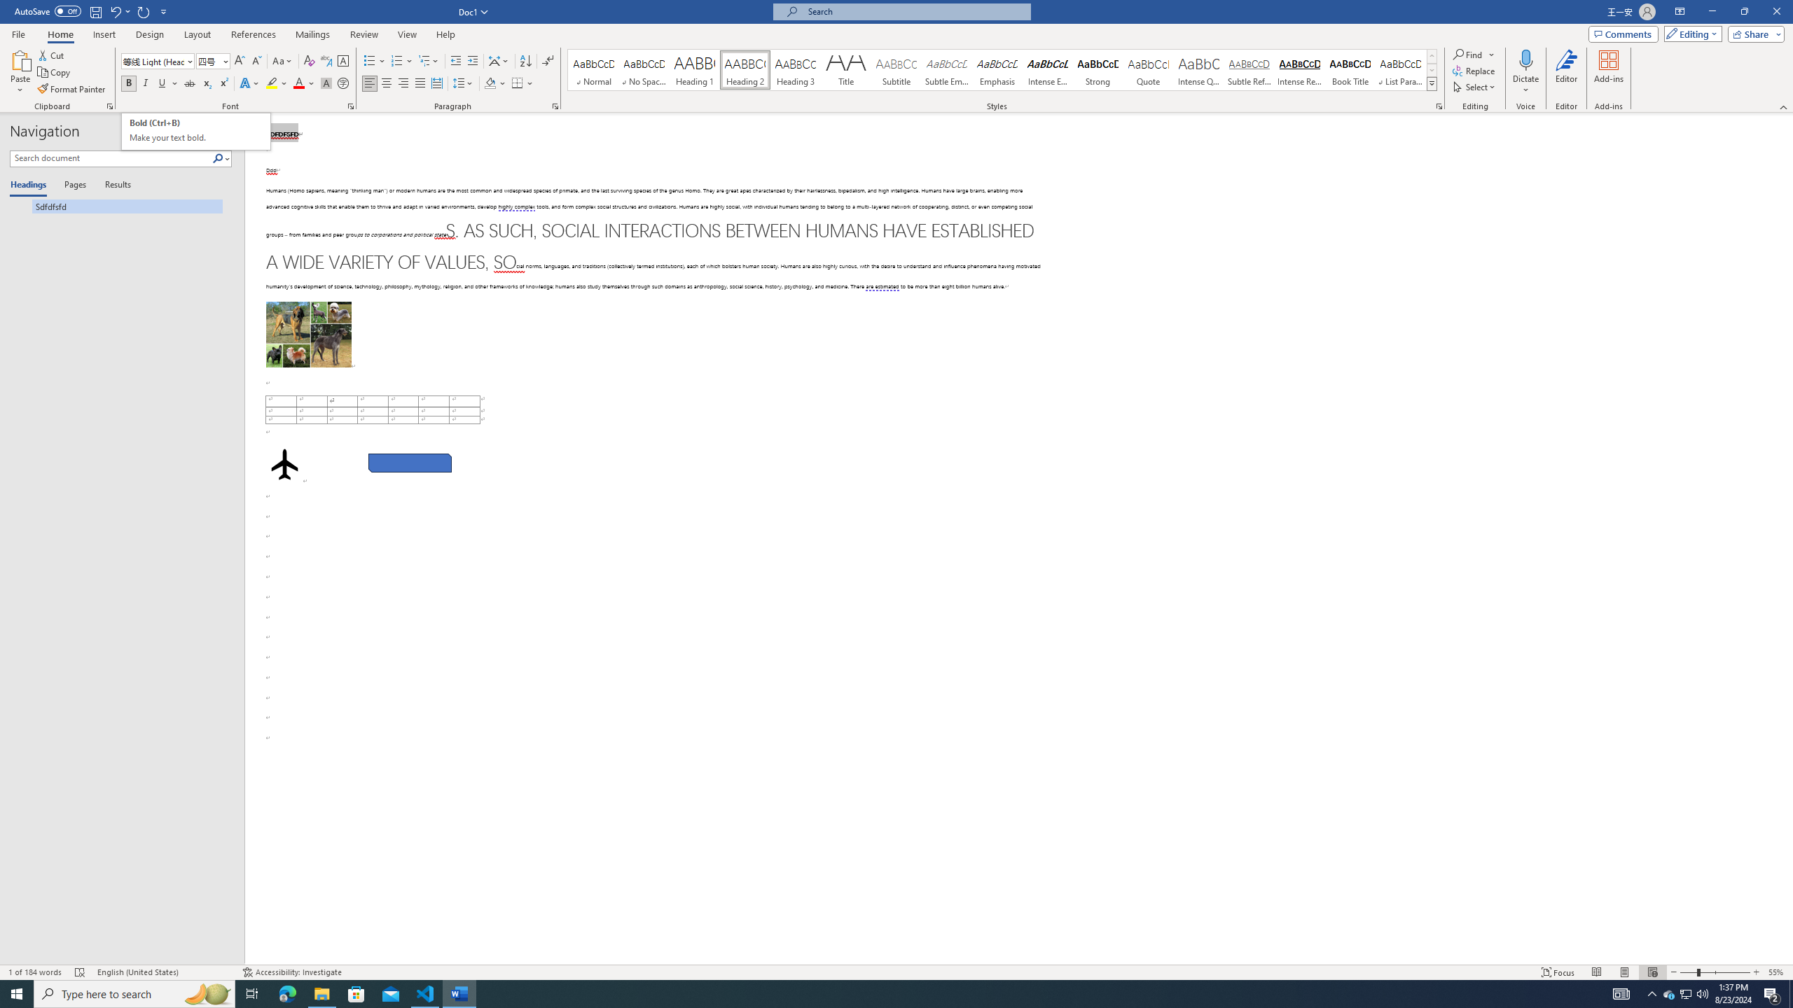 Image resolution: width=1793 pixels, height=1008 pixels. Describe the element at coordinates (436, 84) in the screenshot. I see `Distributed` at that location.